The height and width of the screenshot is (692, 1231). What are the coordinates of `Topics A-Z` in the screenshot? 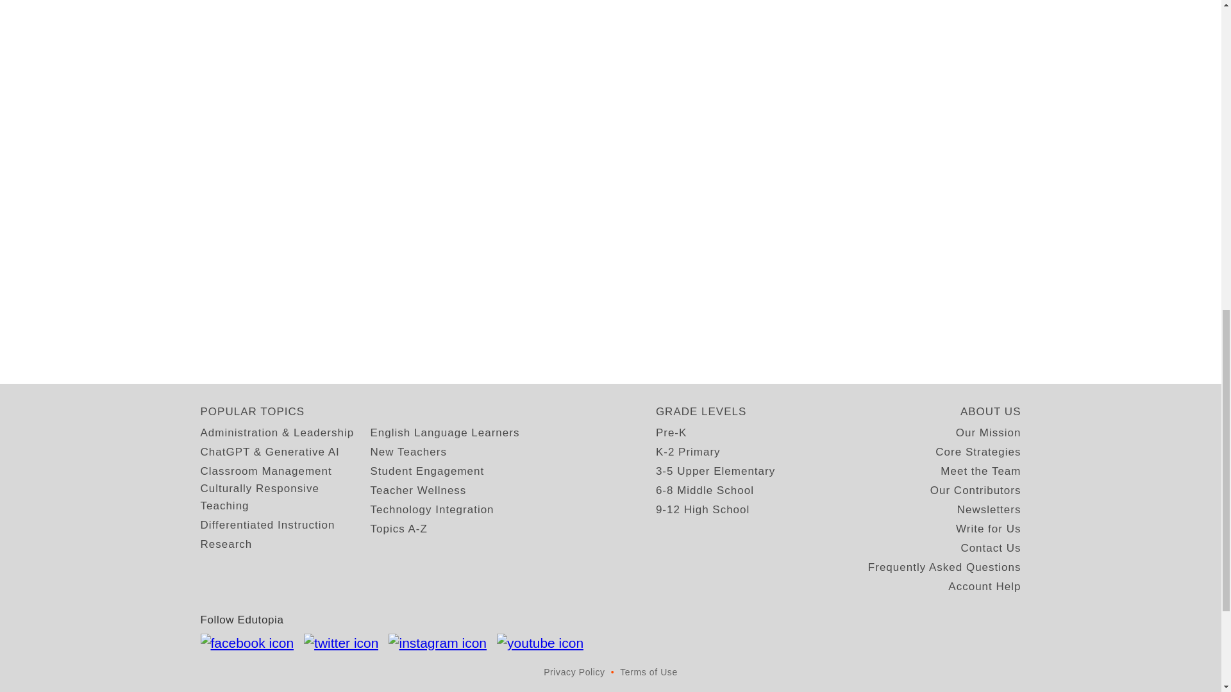 It's located at (399, 529).